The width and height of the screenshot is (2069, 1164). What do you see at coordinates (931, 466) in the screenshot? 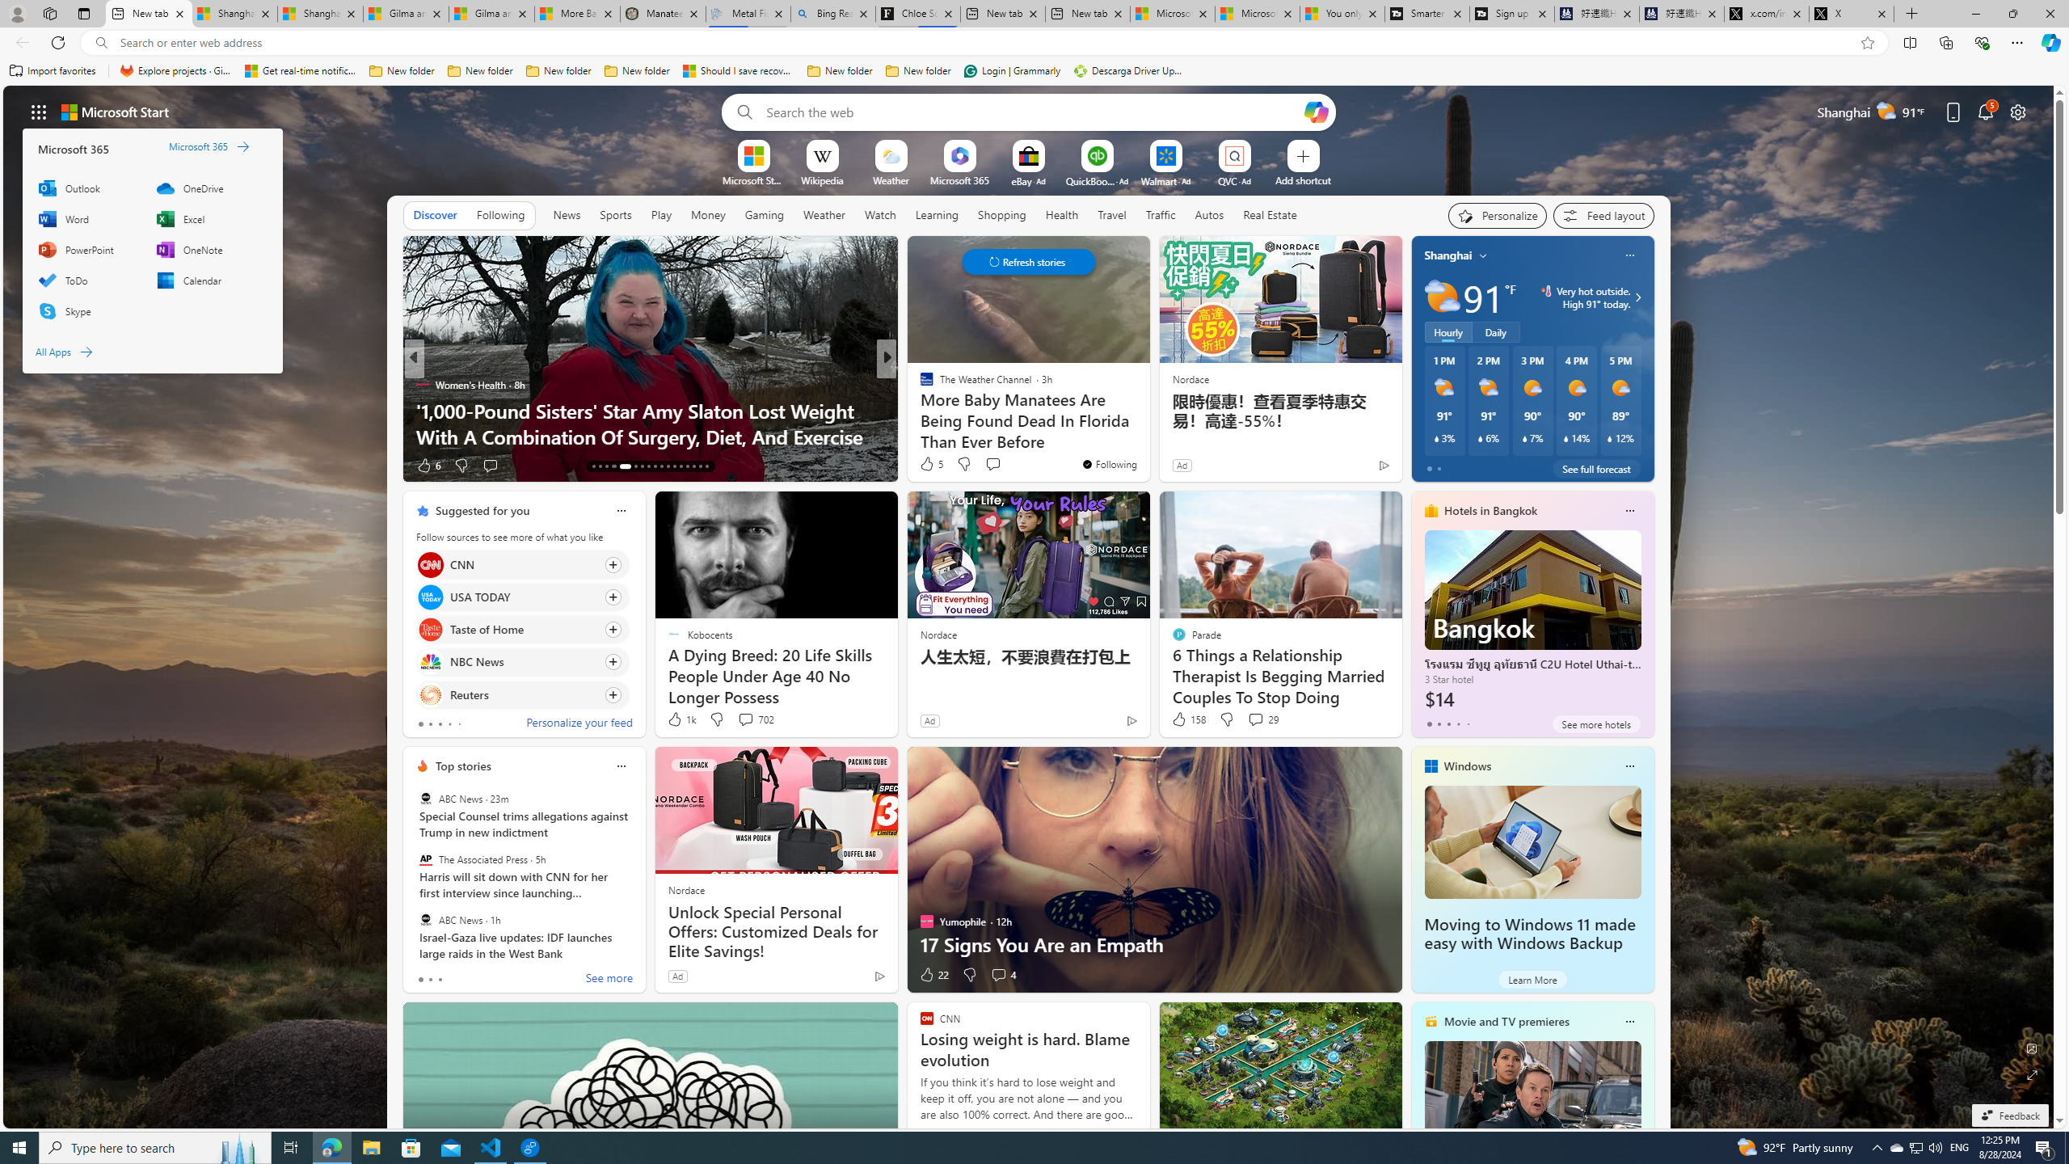
I see `269 Like` at bounding box center [931, 466].